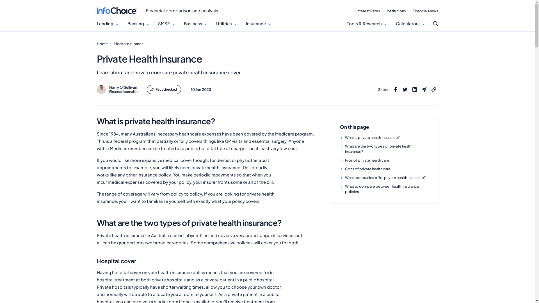 This screenshot has width=539, height=303. Describe the element at coordinates (395, 89) in the screenshot. I see `Share on Facebook` at that location.